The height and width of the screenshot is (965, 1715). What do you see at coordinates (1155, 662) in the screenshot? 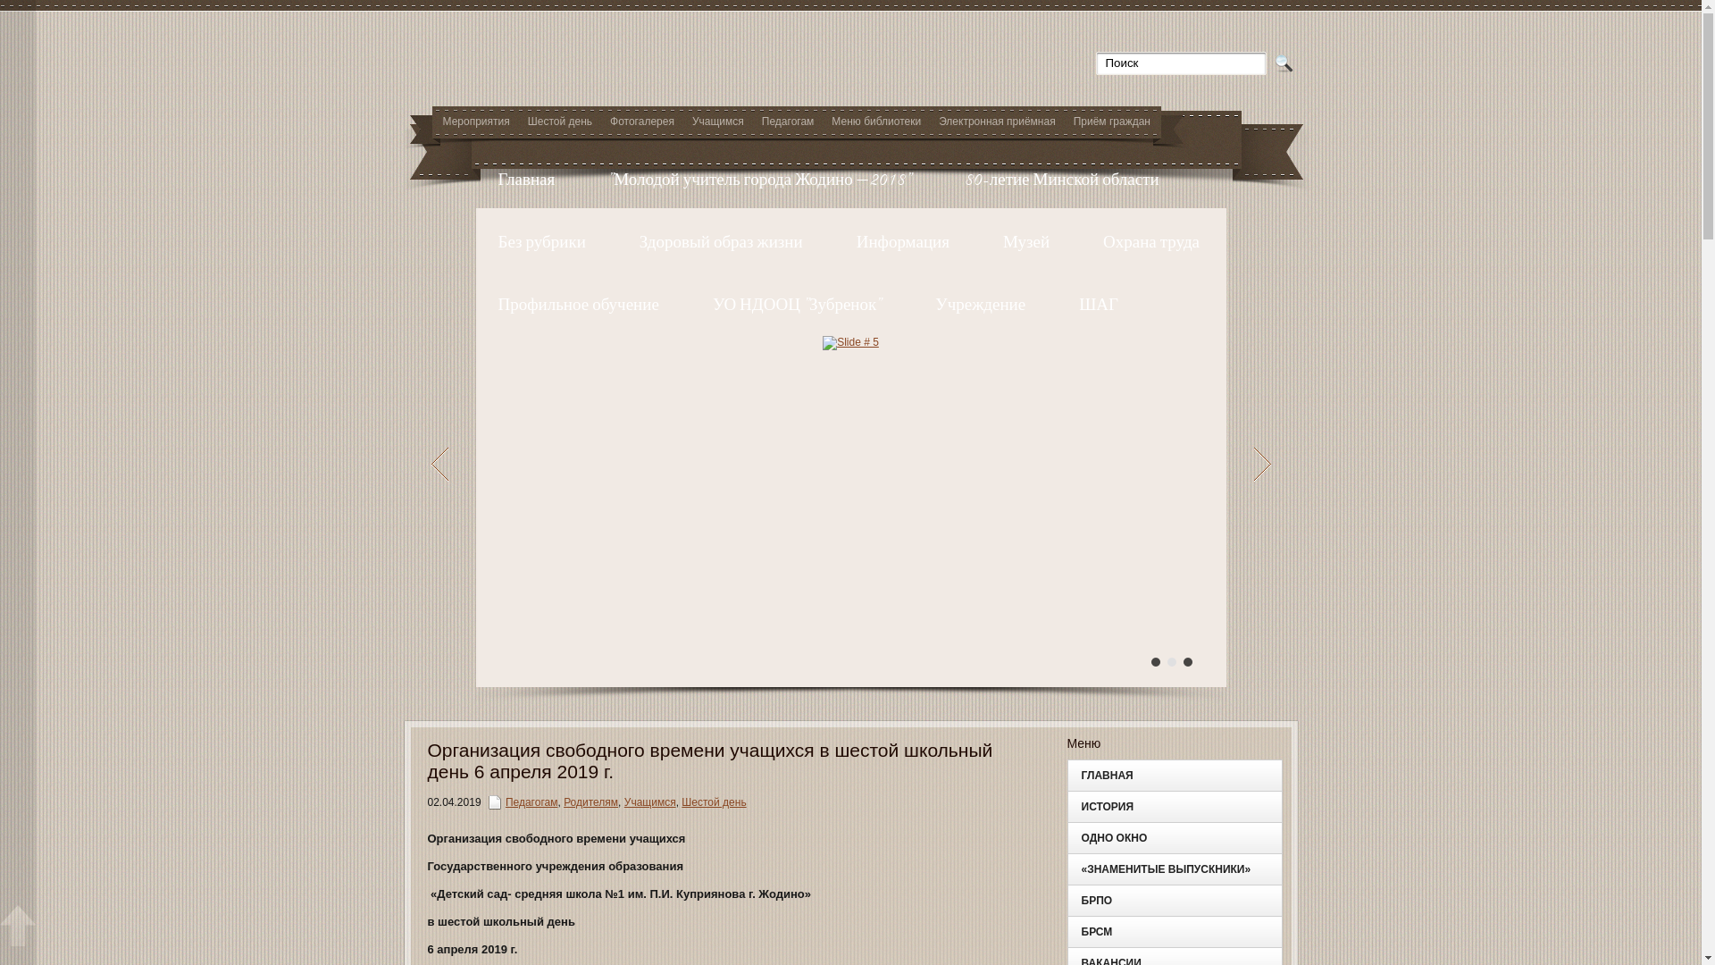
I see `1` at bounding box center [1155, 662].